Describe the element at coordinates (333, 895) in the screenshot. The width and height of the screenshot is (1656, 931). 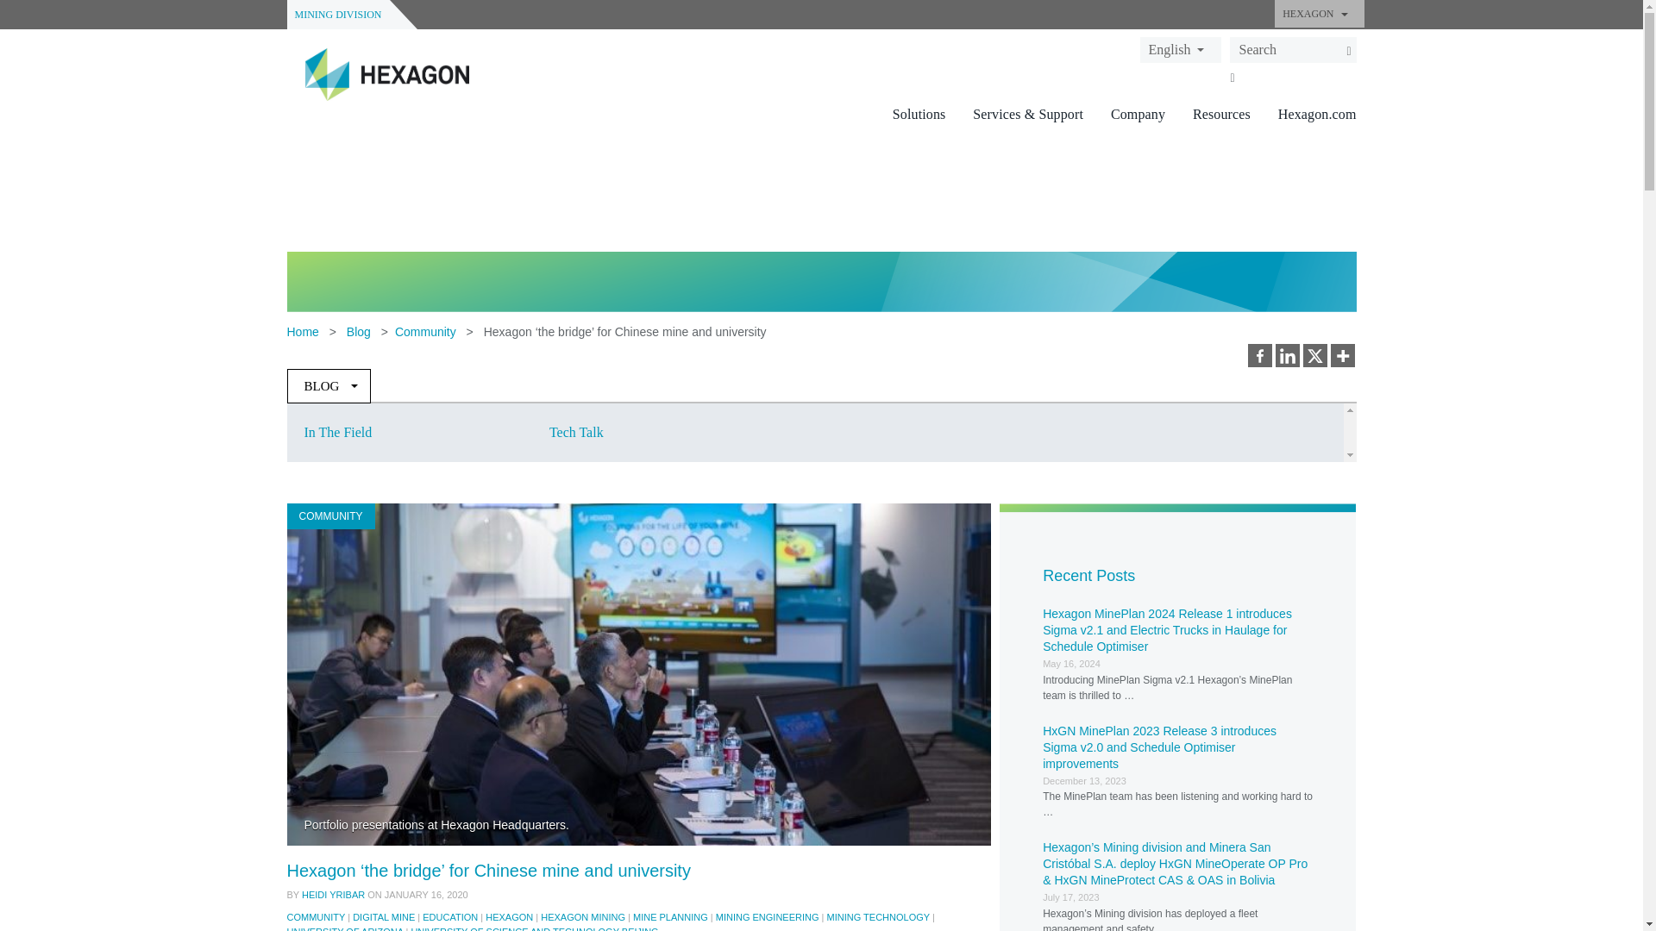
I see `Posts by Heidi Yribar` at that location.